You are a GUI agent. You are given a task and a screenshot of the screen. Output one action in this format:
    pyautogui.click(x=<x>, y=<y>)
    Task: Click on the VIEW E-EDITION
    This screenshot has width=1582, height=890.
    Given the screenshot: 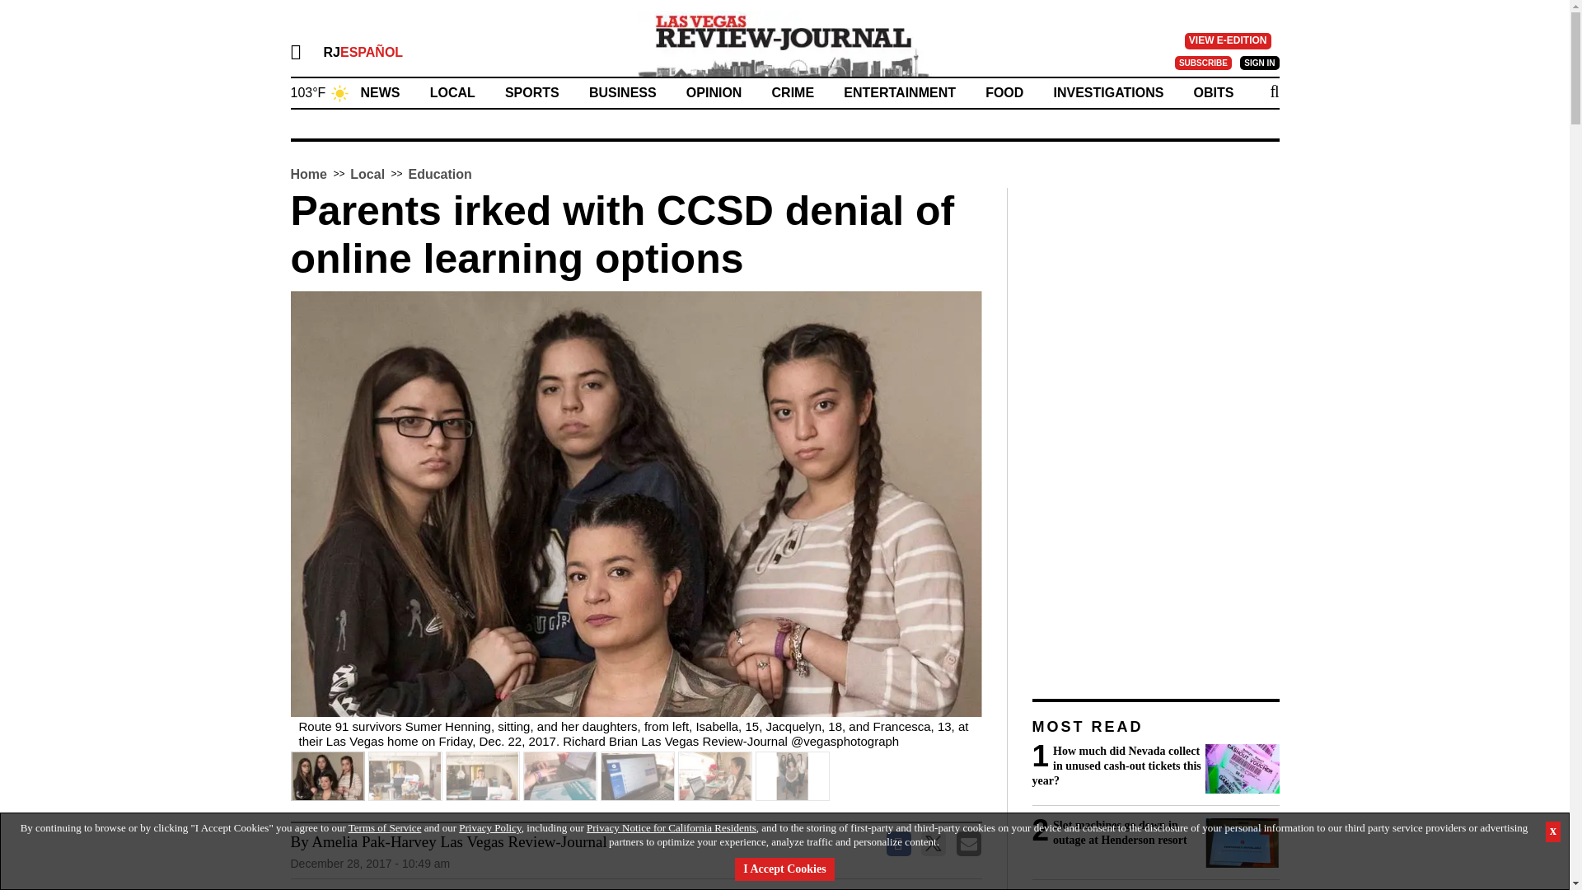 What is the action you would take?
    pyautogui.click(x=1228, y=41)
    